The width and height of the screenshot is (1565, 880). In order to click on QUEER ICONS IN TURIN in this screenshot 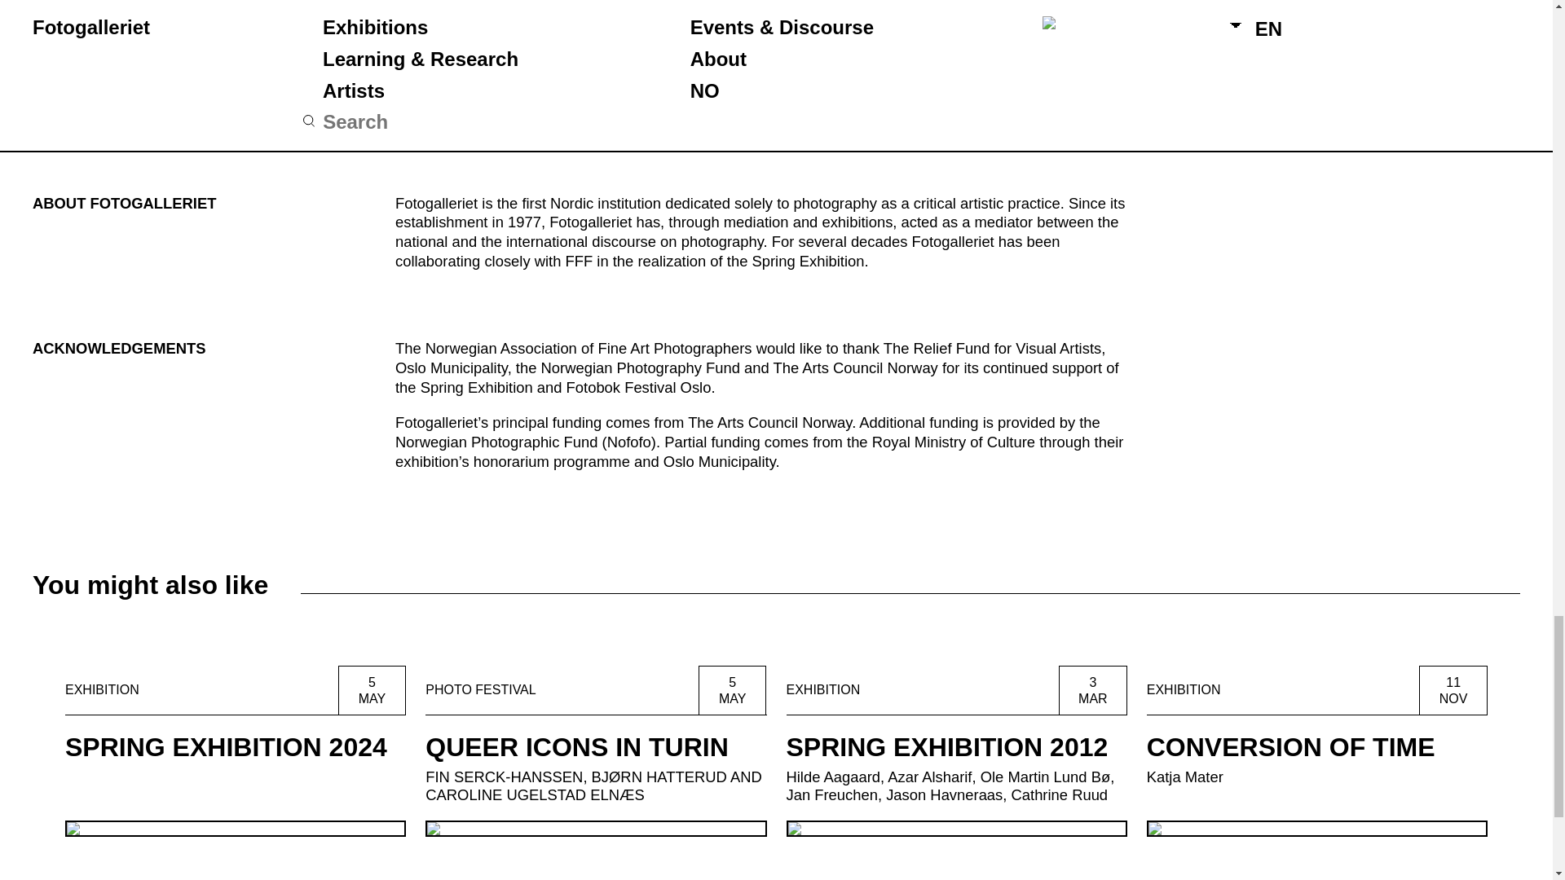, I will do `click(596, 751)`.